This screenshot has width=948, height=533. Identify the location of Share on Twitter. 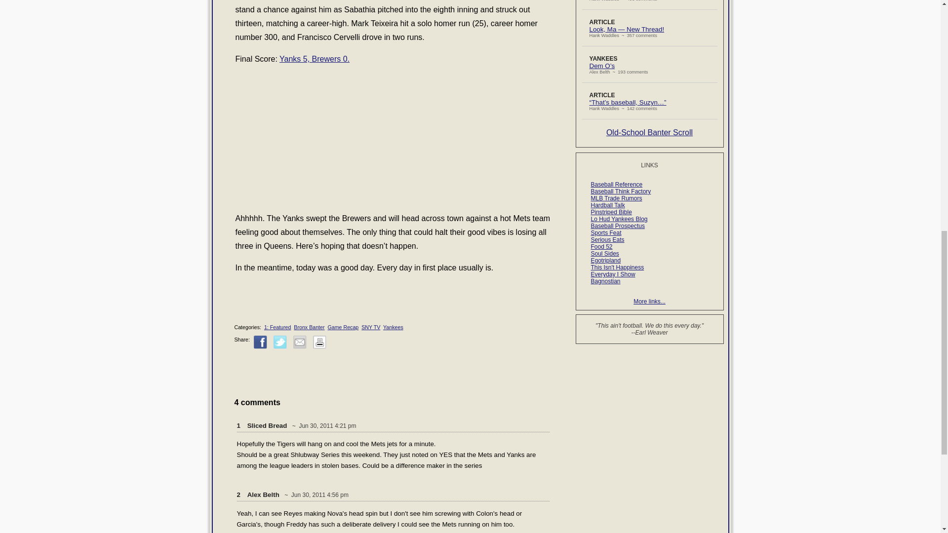
(280, 343).